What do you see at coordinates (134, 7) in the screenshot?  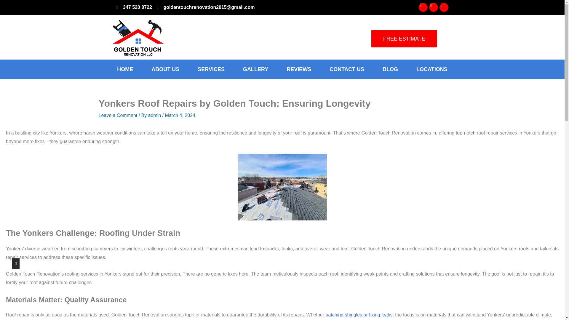 I see `347 520 8722` at bounding box center [134, 7].